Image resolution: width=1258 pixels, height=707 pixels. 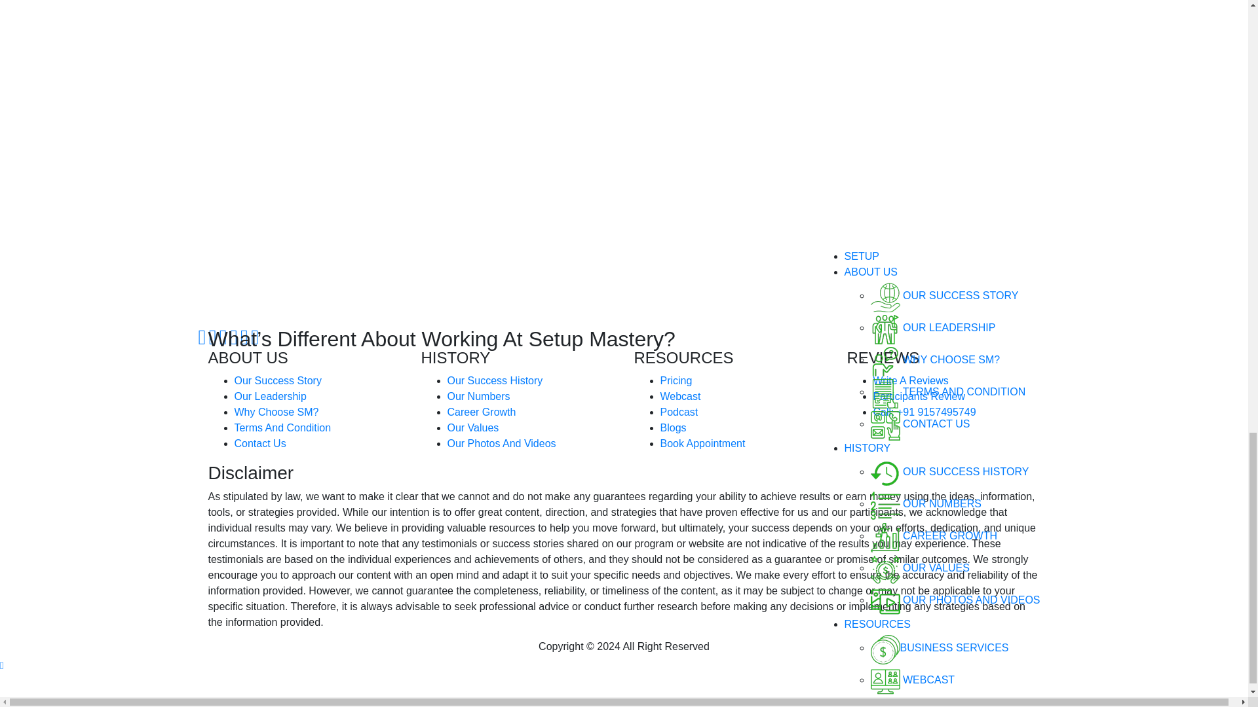 I want to click on Our Leadership, so click(x=270, y=397).